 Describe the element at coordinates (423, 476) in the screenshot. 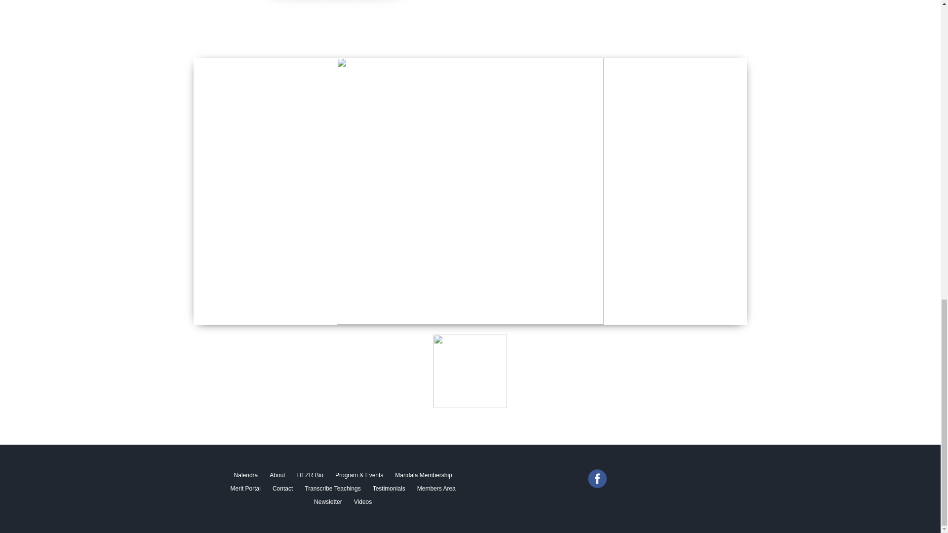

I see `Mandala Membership` at that location.